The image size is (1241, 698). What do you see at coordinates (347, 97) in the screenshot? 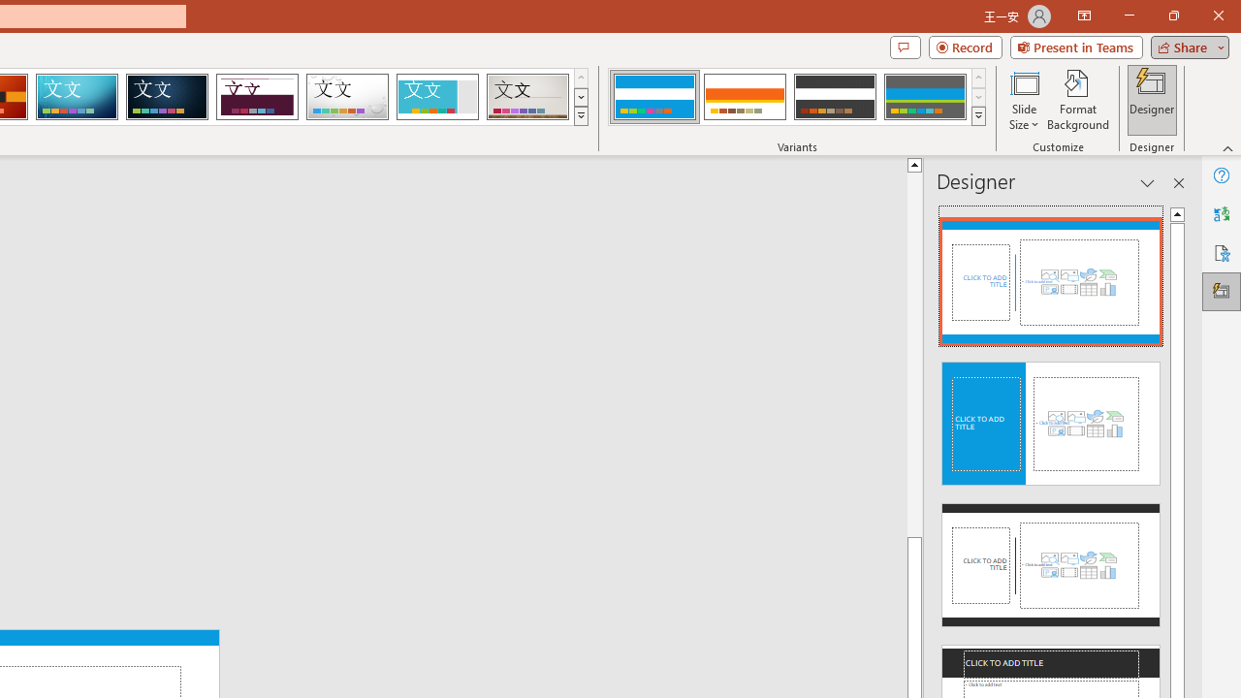
I see `Droplet` at bounding box center [347, 97].